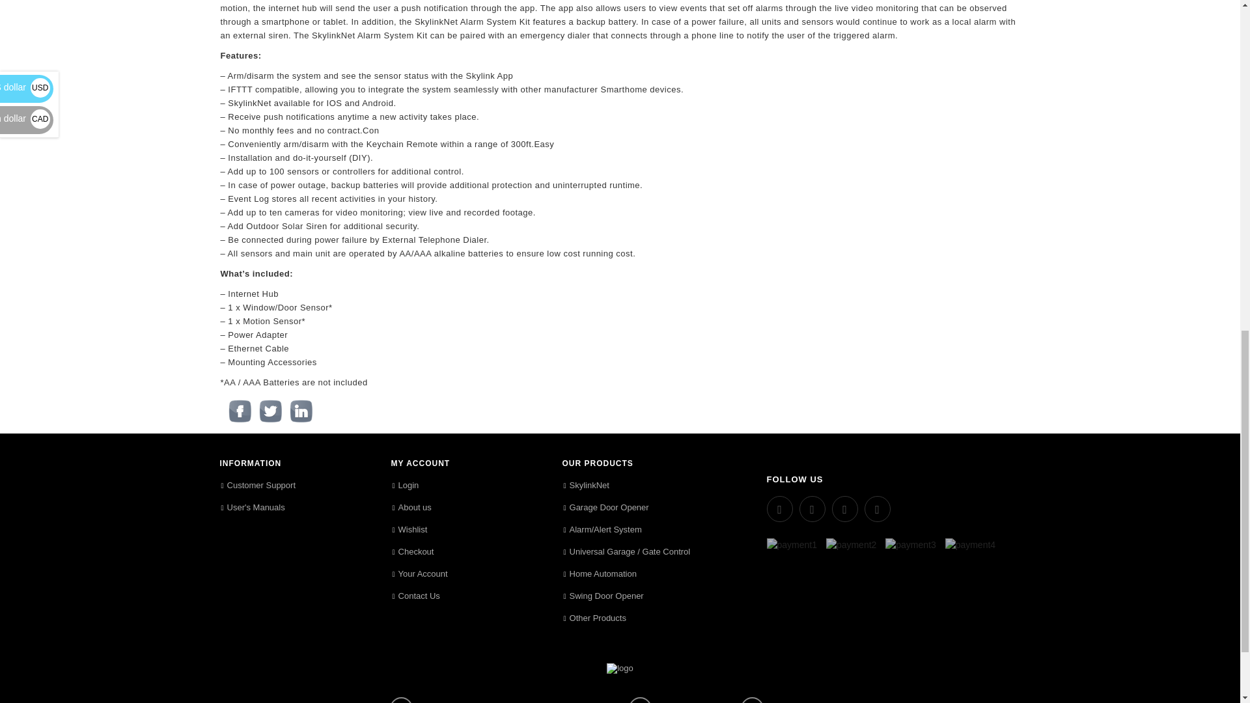 This screenshot has height=703, width=1250. Describe the element at coordinates (253, 508) in the screenshot. I see `User's Manuals` at that location.